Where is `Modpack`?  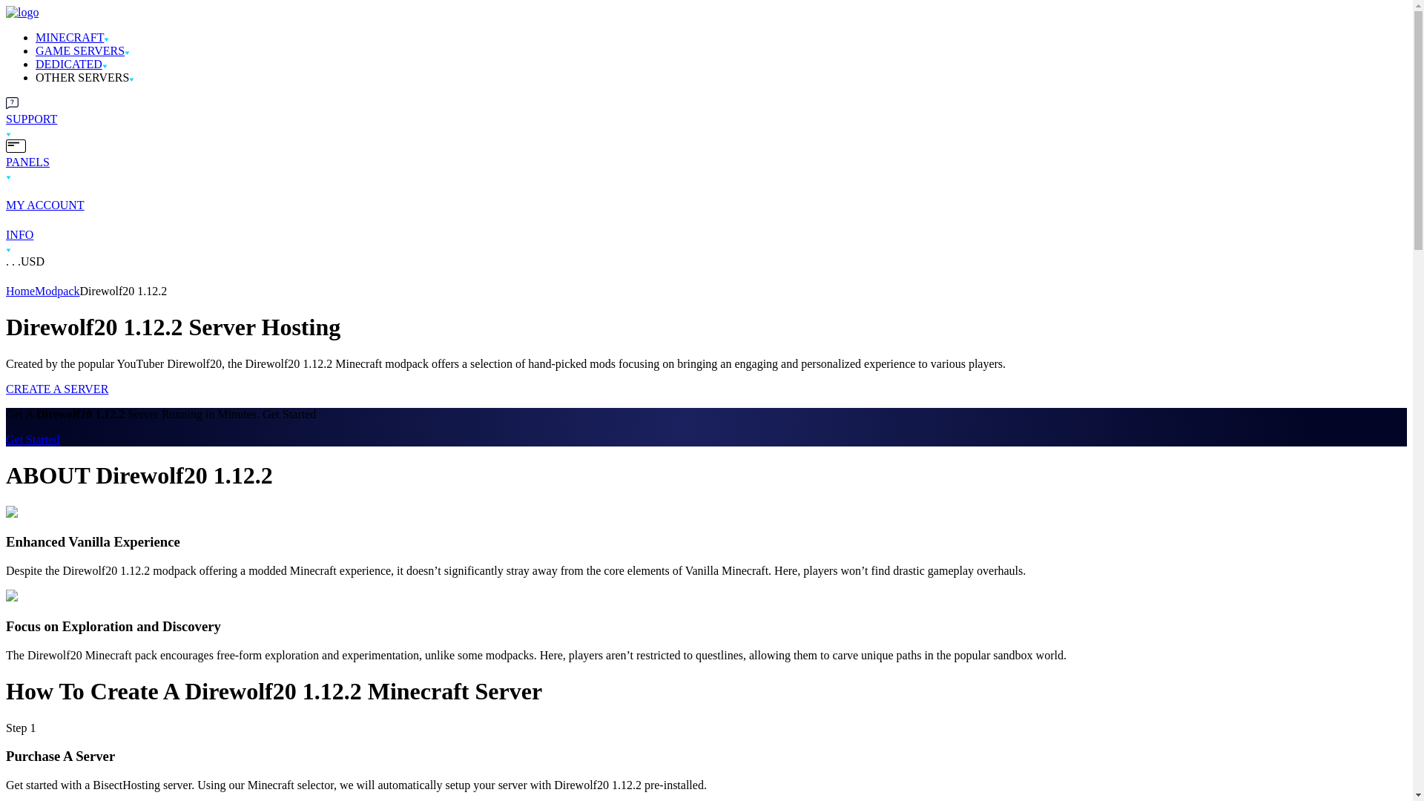
Modpack is located at coordinates (56, 291).